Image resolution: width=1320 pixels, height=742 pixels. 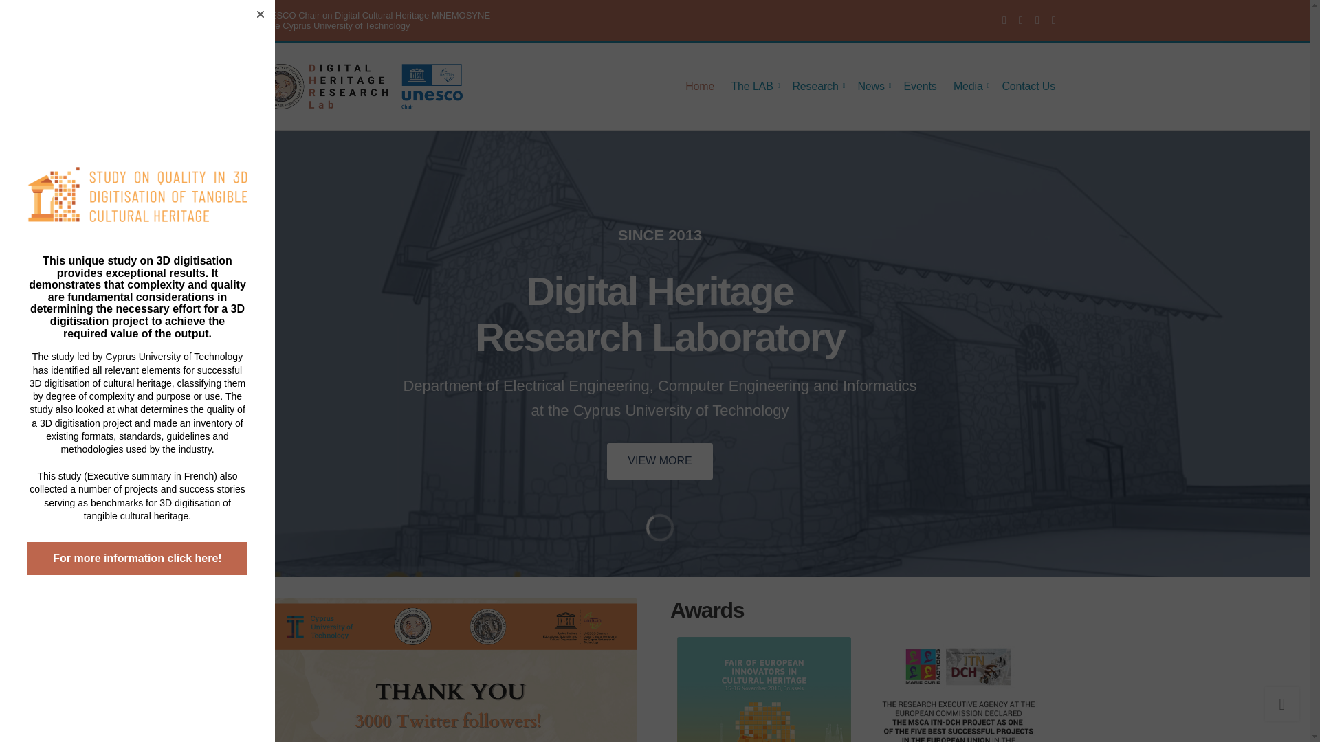 What do you see at coordinates (753, 86) in the screenshot?
I see `The LAB` at bounding box center [753, 86].